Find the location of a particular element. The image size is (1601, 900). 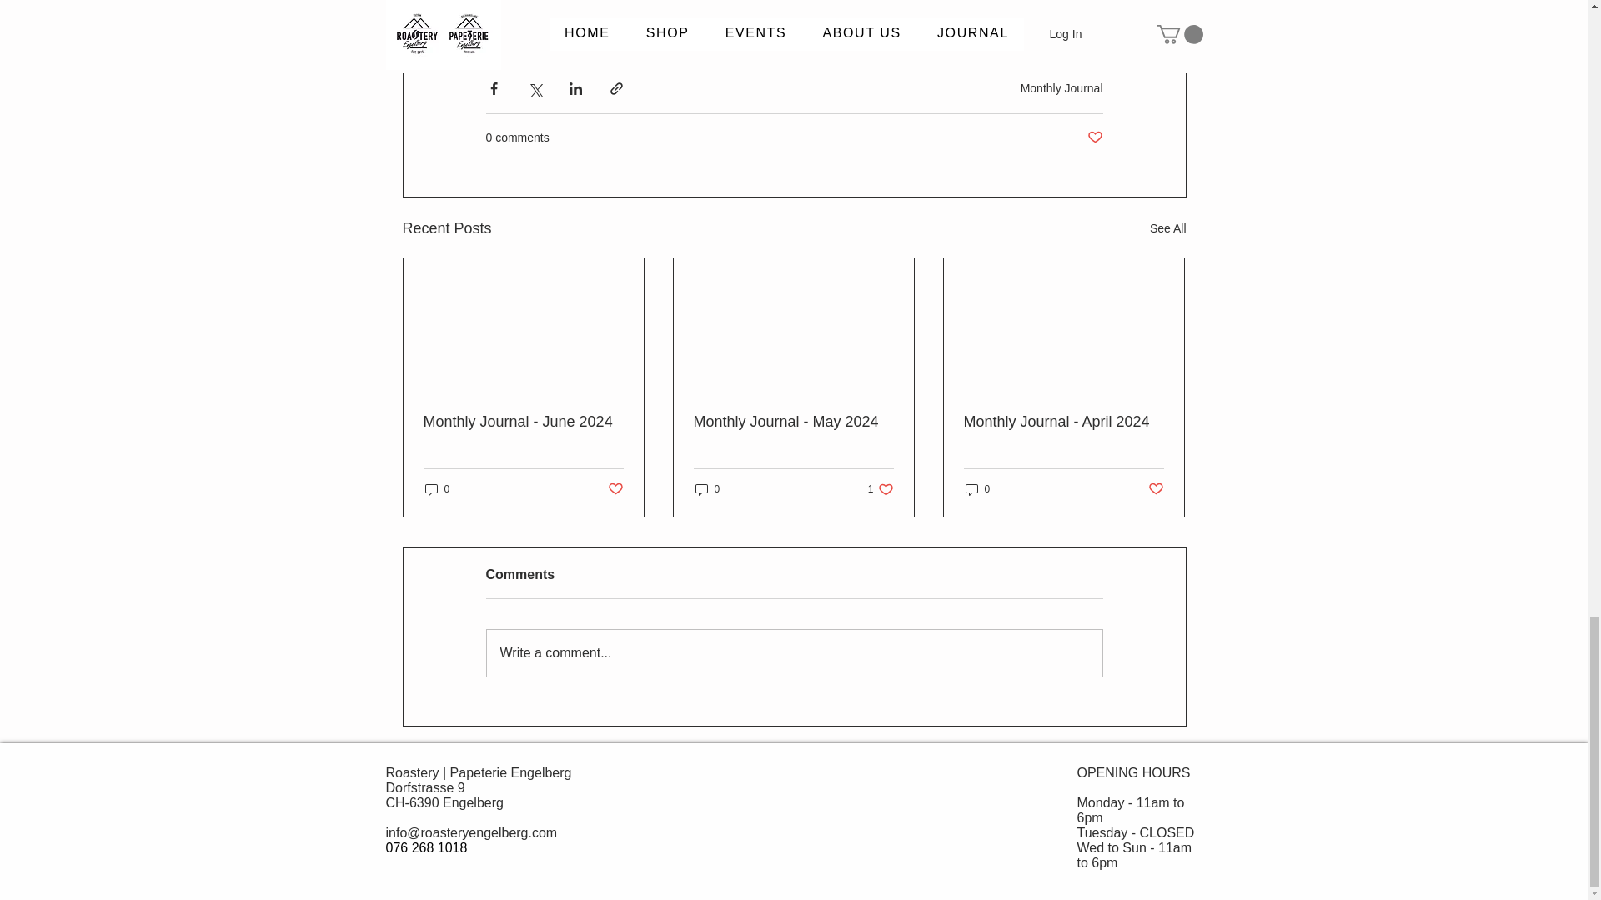

Post not marked as liked is located at coordinates (524, 422).